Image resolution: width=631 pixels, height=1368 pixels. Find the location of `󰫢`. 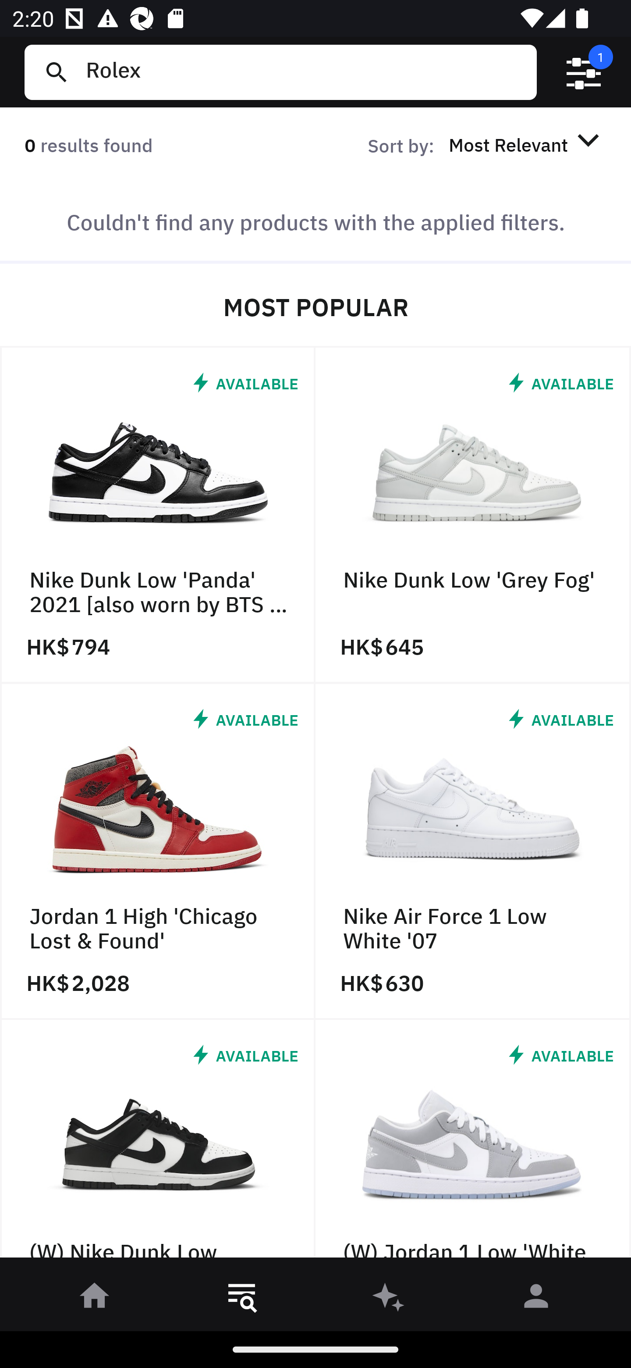

󰫢 is located at coordinates (389, 1299).